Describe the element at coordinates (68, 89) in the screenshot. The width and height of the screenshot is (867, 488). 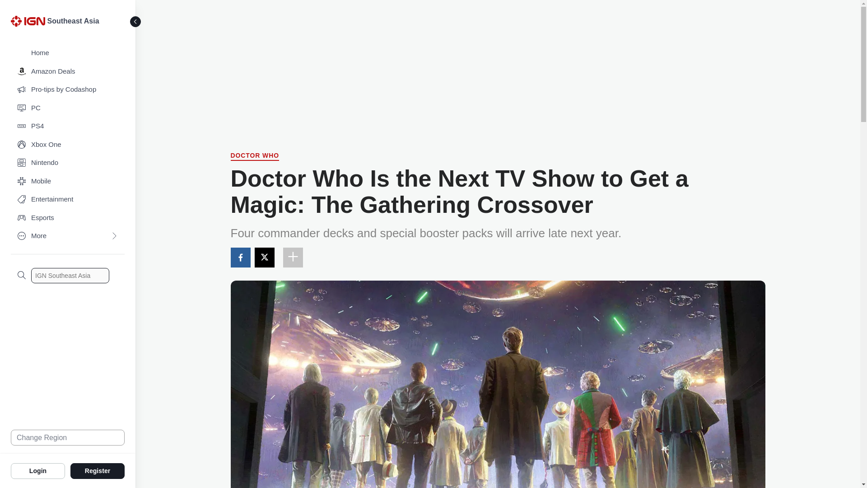
I see `Pro-tips by Codashop` at that location.